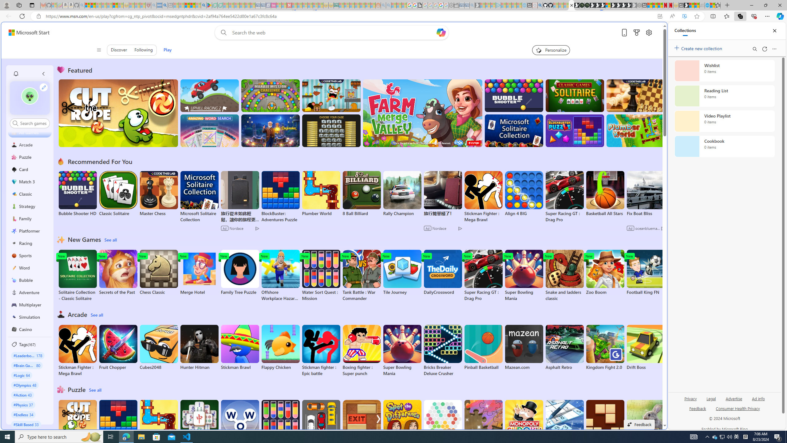 Image resolution: width=787 pixels, height=443 pixels. Describe the element at coordinates (321, 423) in the screenshot. I see `Parking Block` at that location.